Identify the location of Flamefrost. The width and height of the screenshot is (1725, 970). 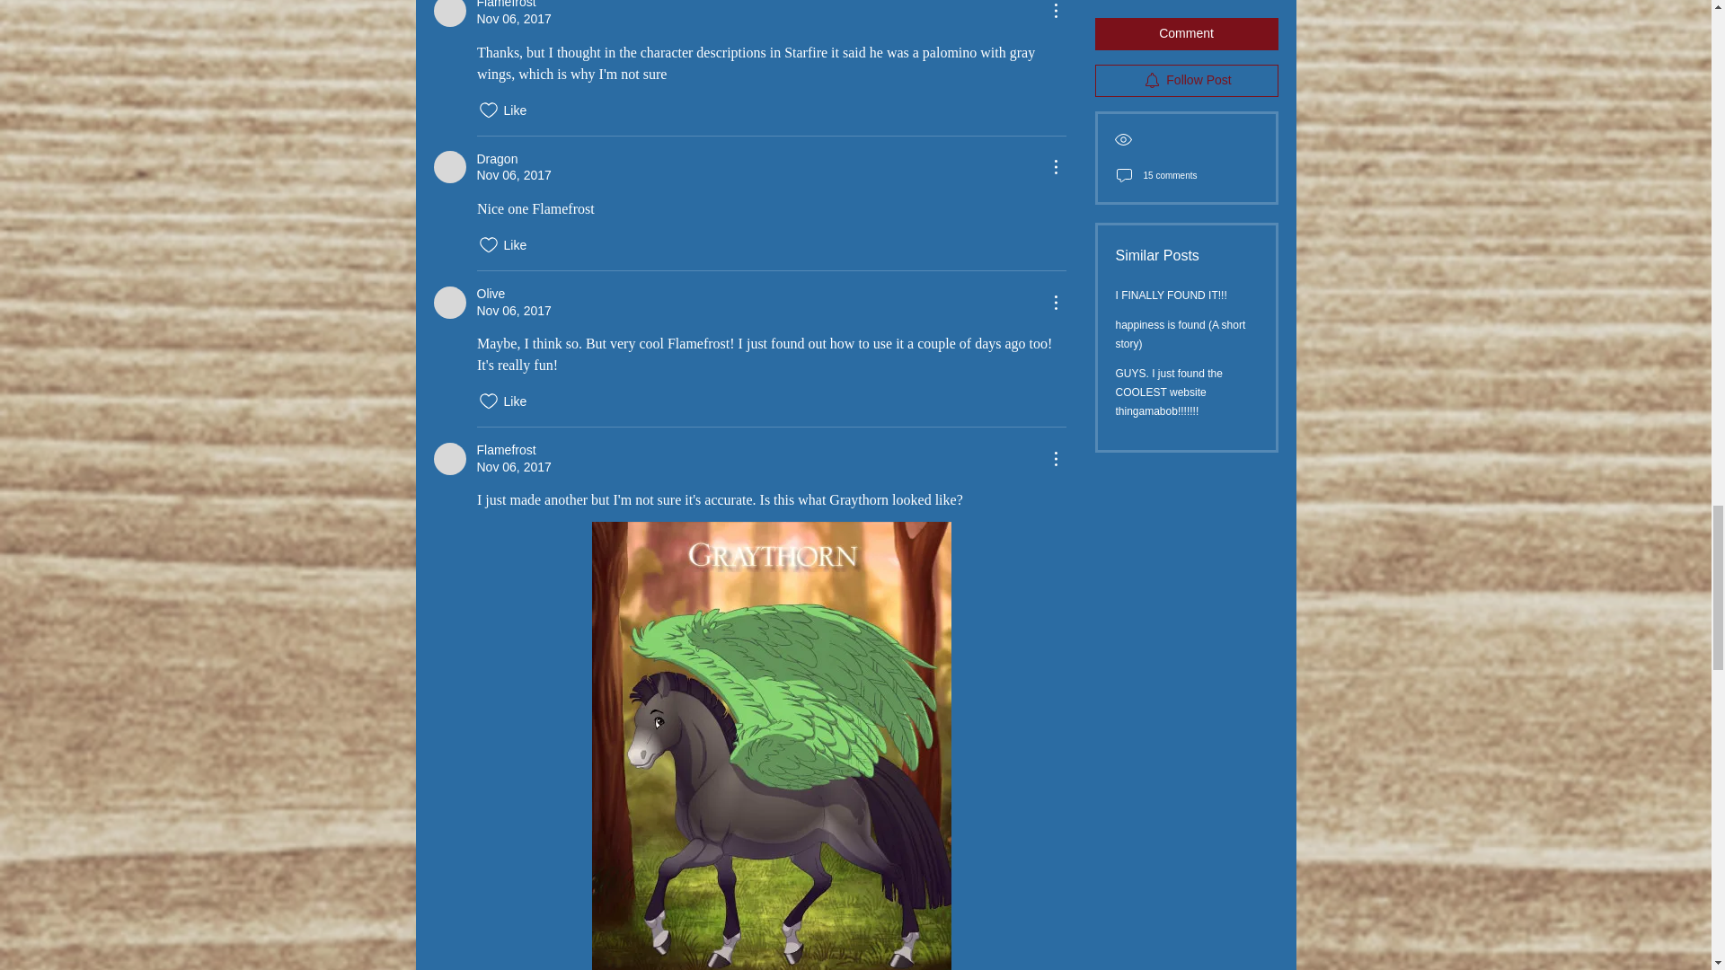
(449, 458).